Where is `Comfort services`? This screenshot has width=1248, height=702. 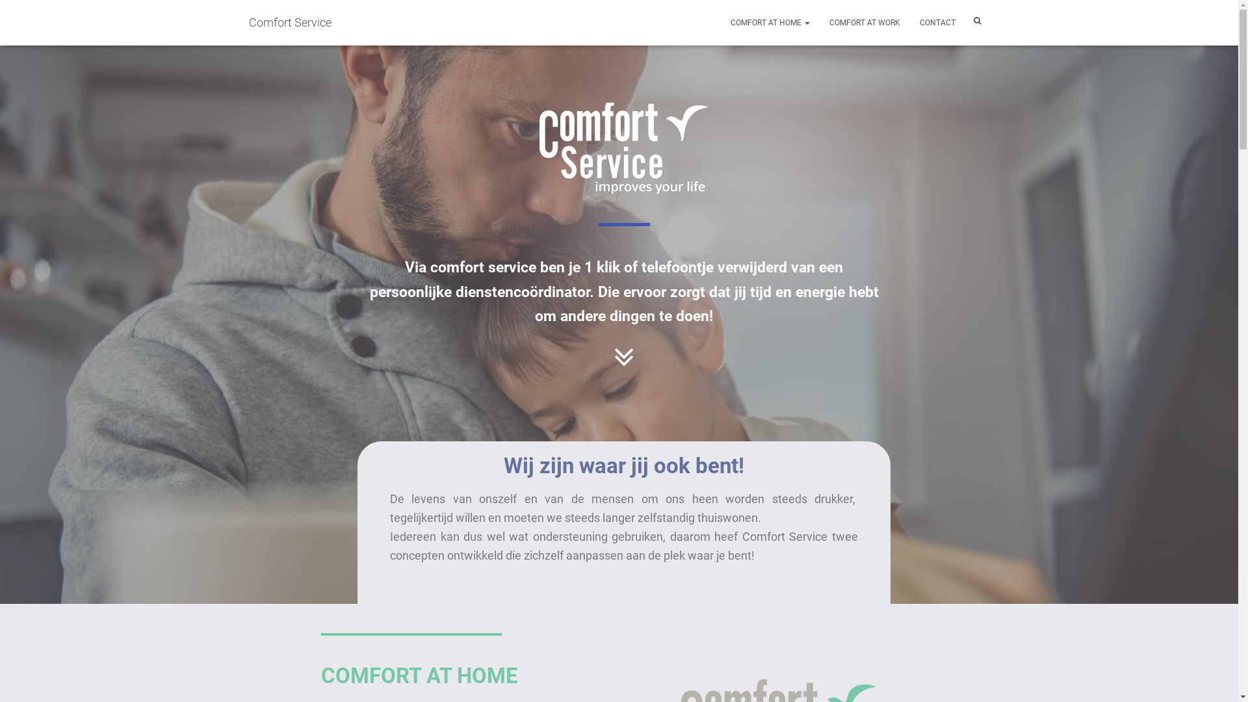
Comfort services is located at coordinates (624, 148).